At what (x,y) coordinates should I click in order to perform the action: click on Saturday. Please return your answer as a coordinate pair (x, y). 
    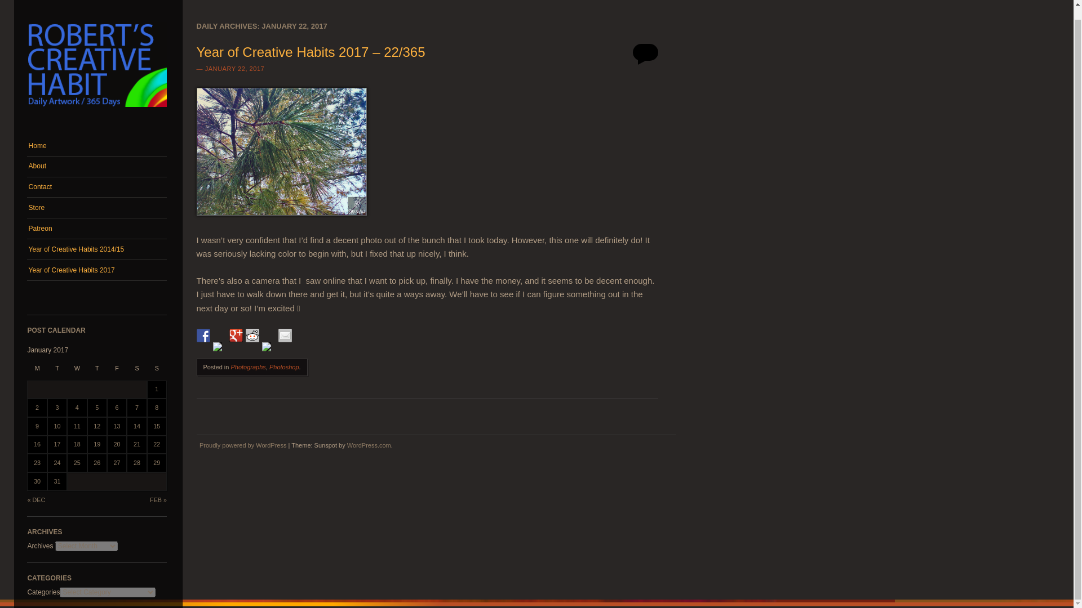
    Looking at the image, I should click on (136, 372).